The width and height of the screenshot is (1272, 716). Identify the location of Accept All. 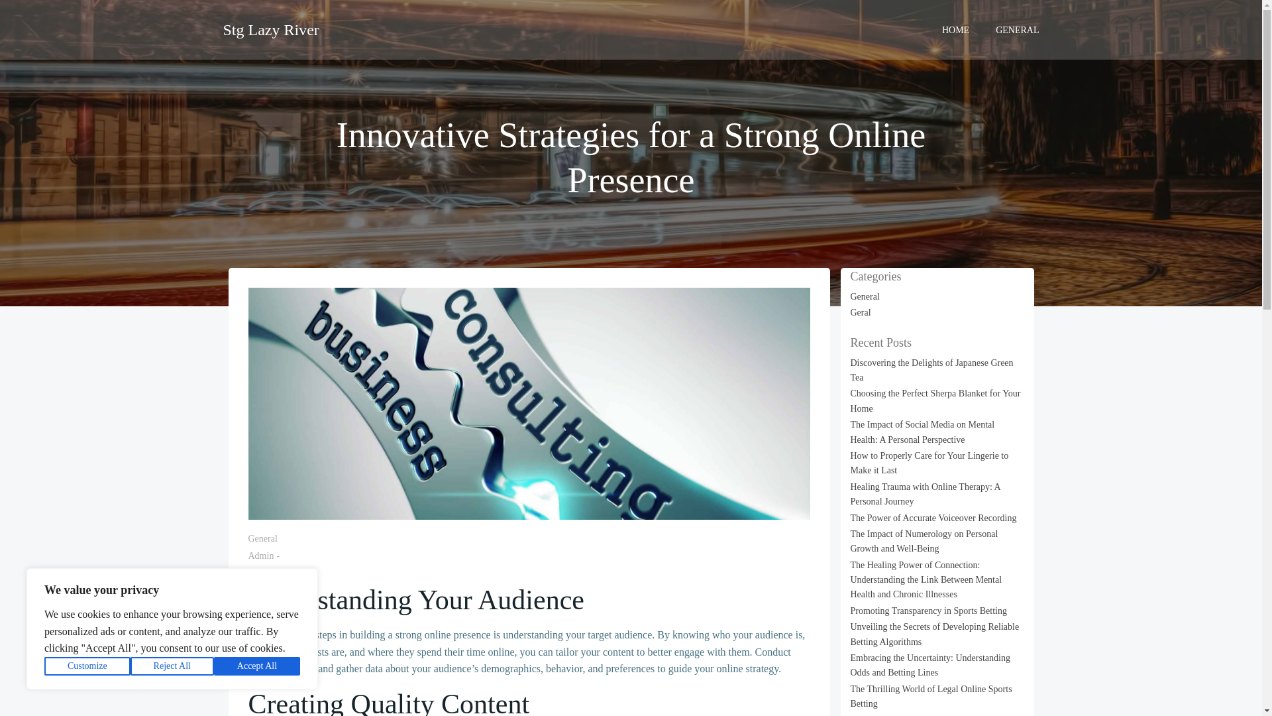
(257, 666).